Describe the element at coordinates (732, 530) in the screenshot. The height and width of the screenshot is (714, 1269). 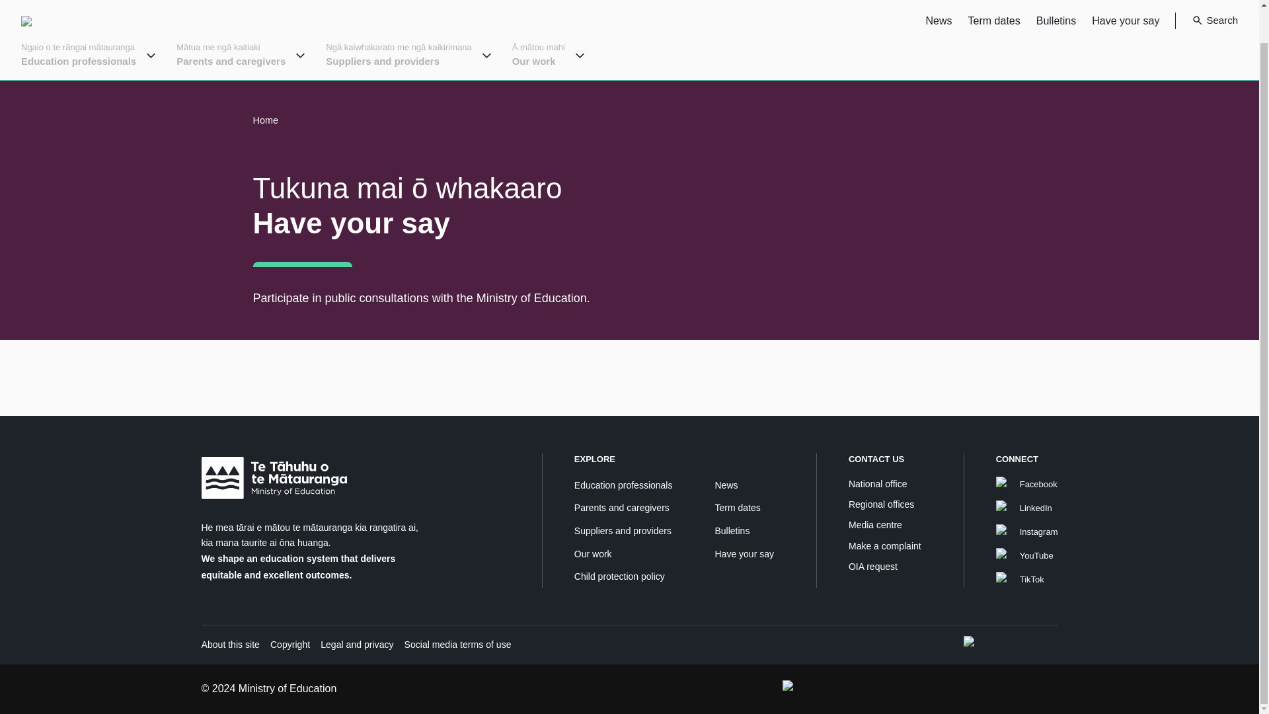
I see `Bulletins` at that location.